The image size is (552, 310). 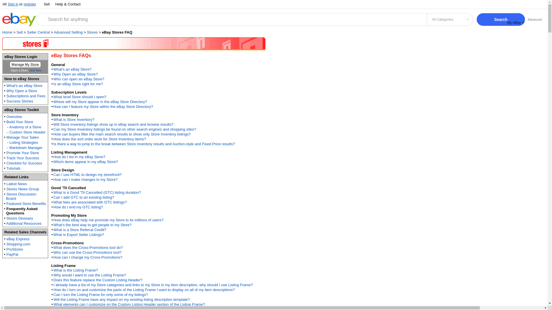 I want to click on Track Your Success, so click(x=22, y=158).